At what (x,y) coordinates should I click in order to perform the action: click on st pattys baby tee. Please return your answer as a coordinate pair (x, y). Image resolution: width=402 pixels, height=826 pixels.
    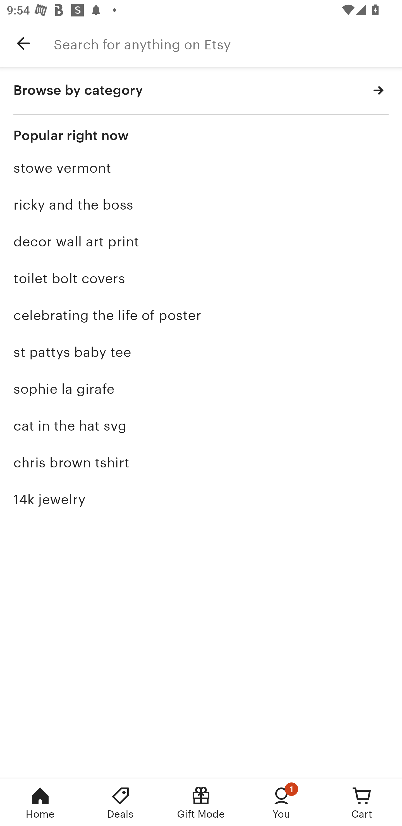
    Looking at the image, I should click on (201, 352).